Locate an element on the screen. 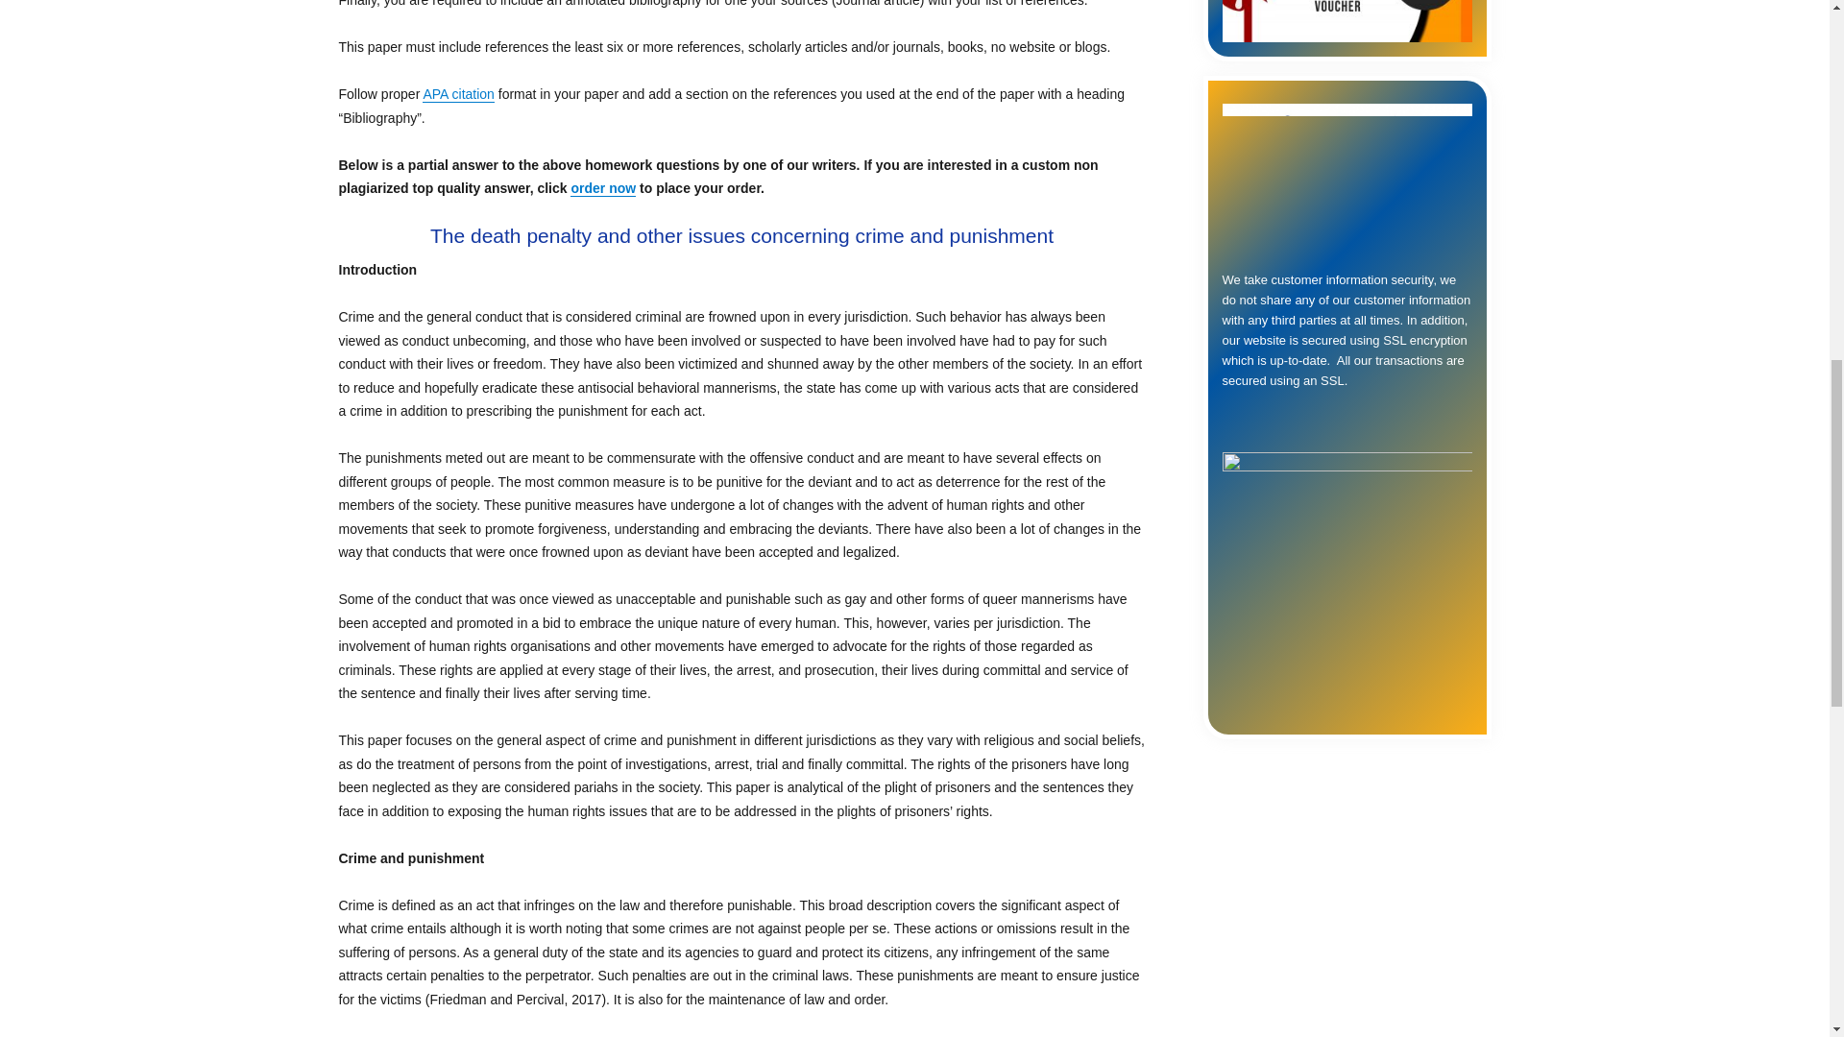  Best Essay Writers is located at coordinates (1347, 21).